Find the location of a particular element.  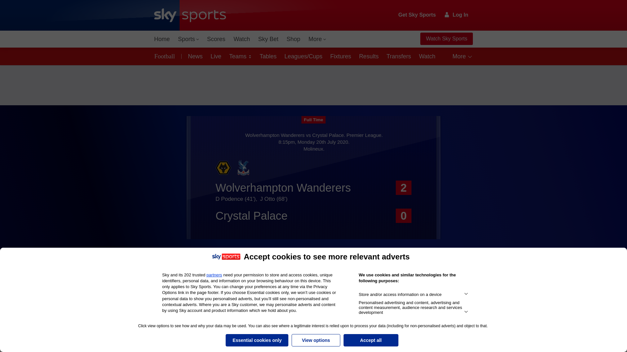

Scores is located at coordinates (216, 39).